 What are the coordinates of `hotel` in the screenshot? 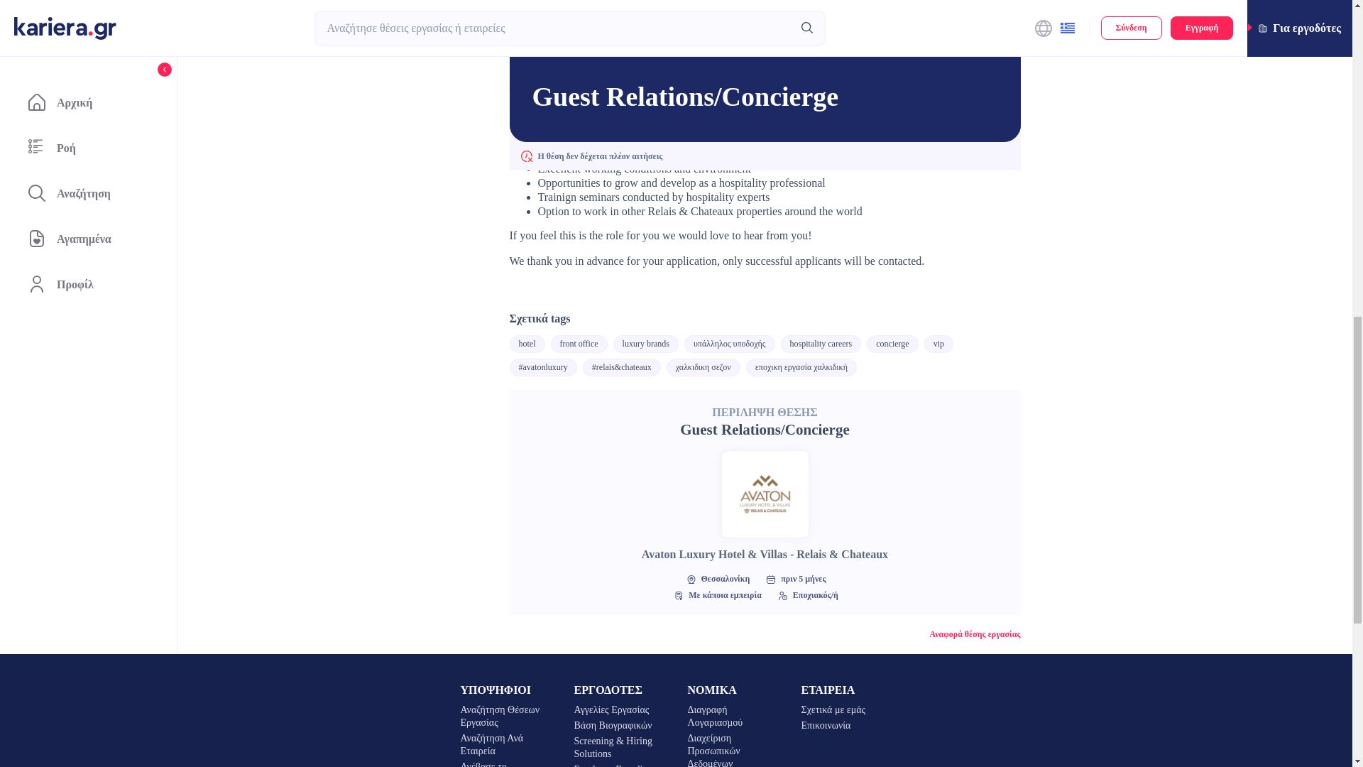 It's located at (527, 344).